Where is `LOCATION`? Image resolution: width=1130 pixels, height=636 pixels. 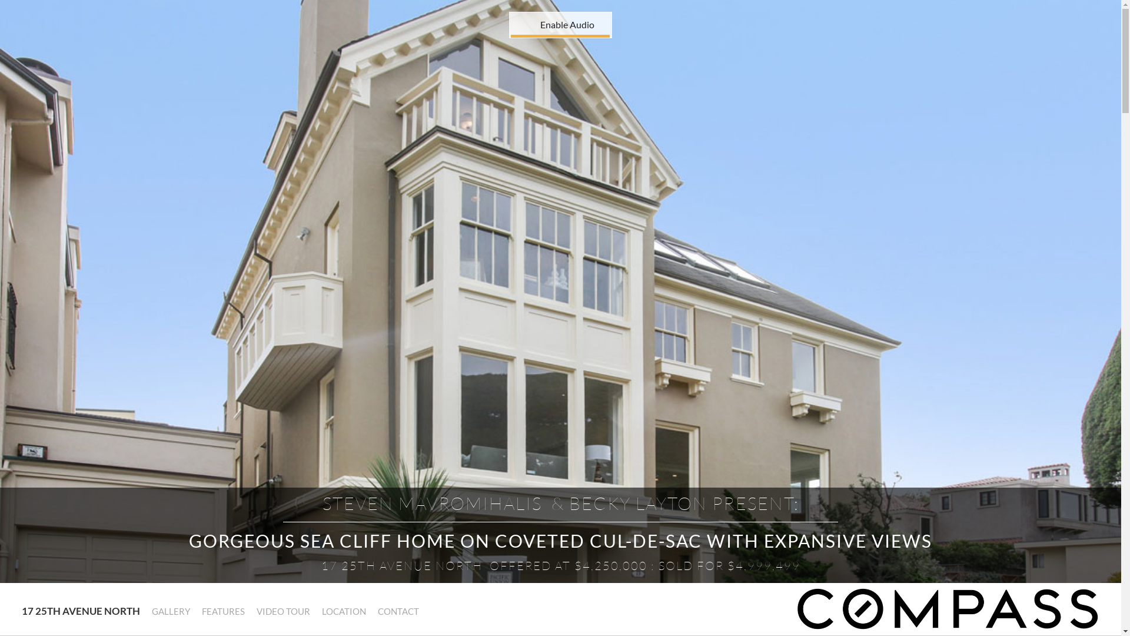
LOCATION is located at coordinates (344, 612).